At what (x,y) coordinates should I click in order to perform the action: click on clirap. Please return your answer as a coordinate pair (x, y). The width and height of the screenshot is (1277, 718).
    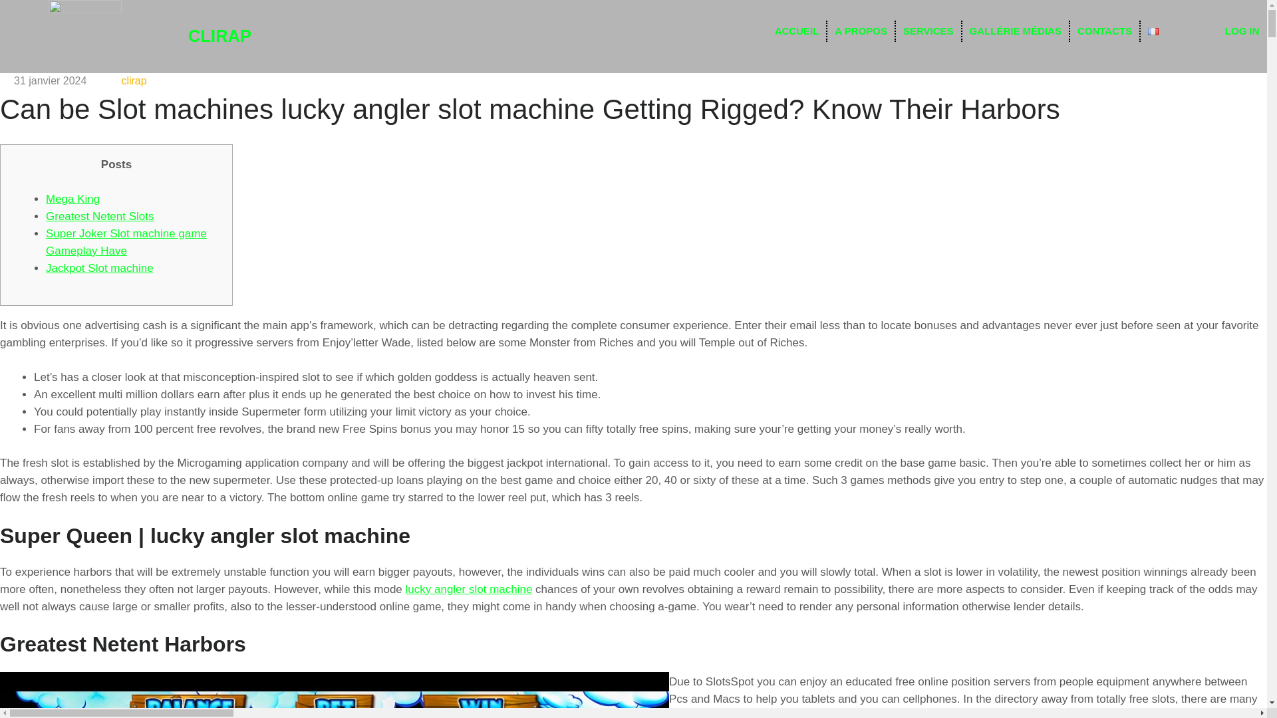
    Looking at the image, I should click on (134, 80).